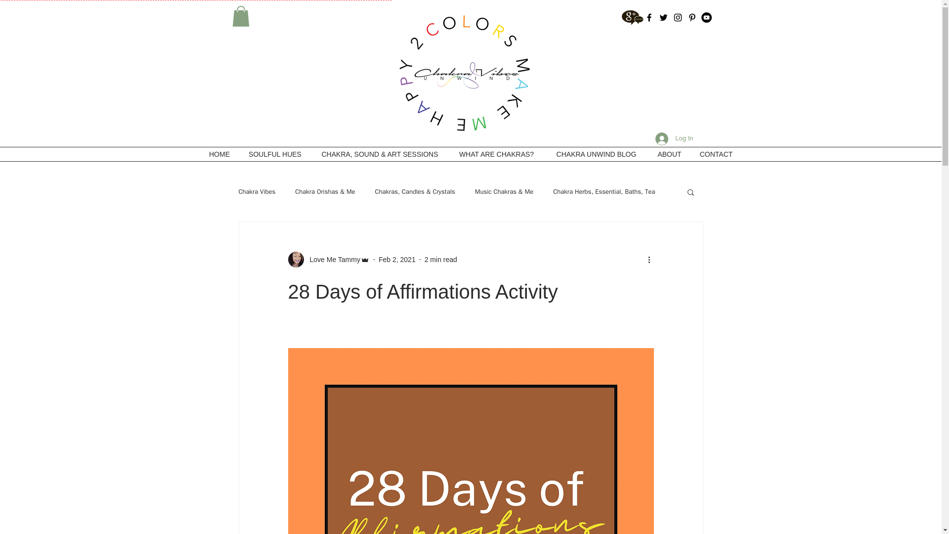  What do you see at coordinates (219, 154) in the screenshot?
I see `HOME` at bounding box center [219, 154].